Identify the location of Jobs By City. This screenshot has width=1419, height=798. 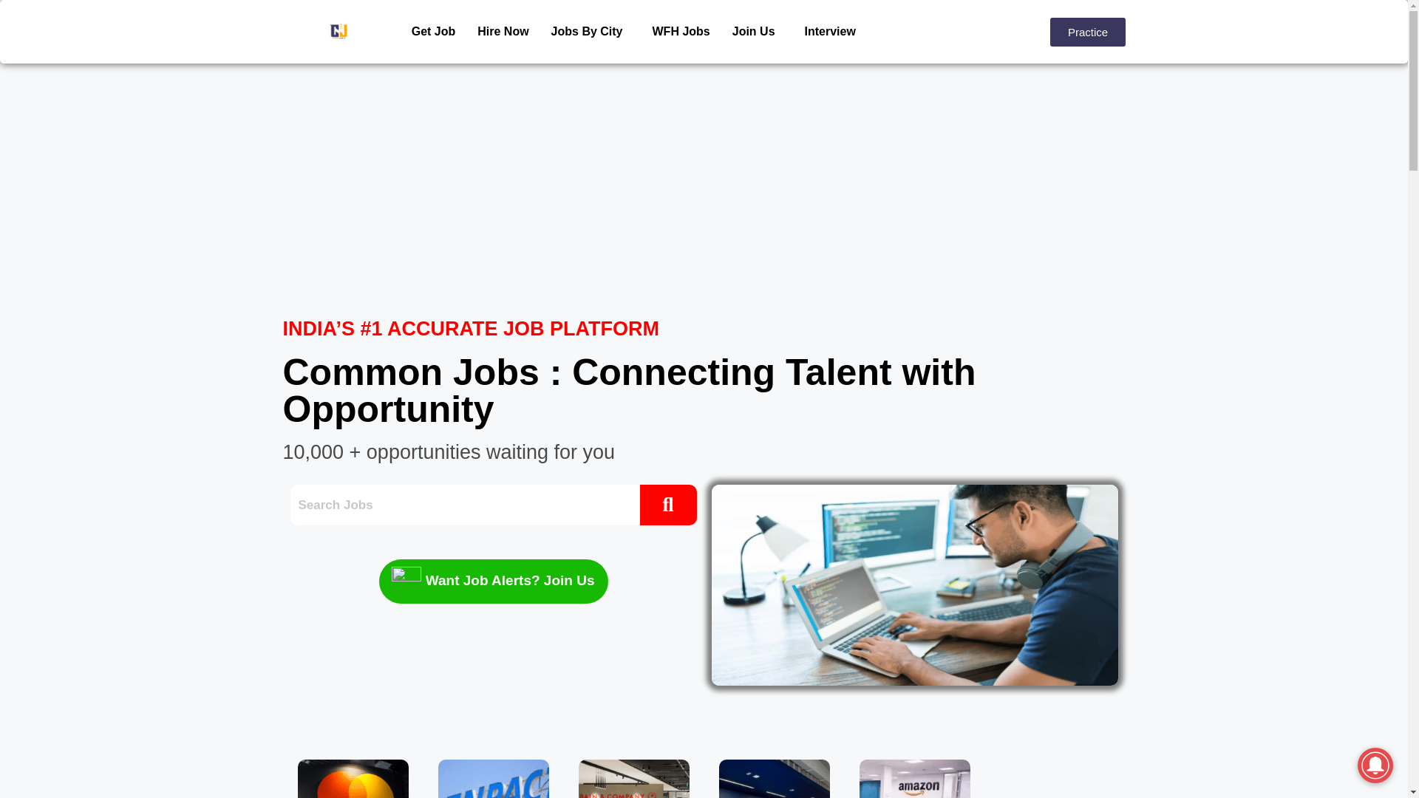
(591, 31).